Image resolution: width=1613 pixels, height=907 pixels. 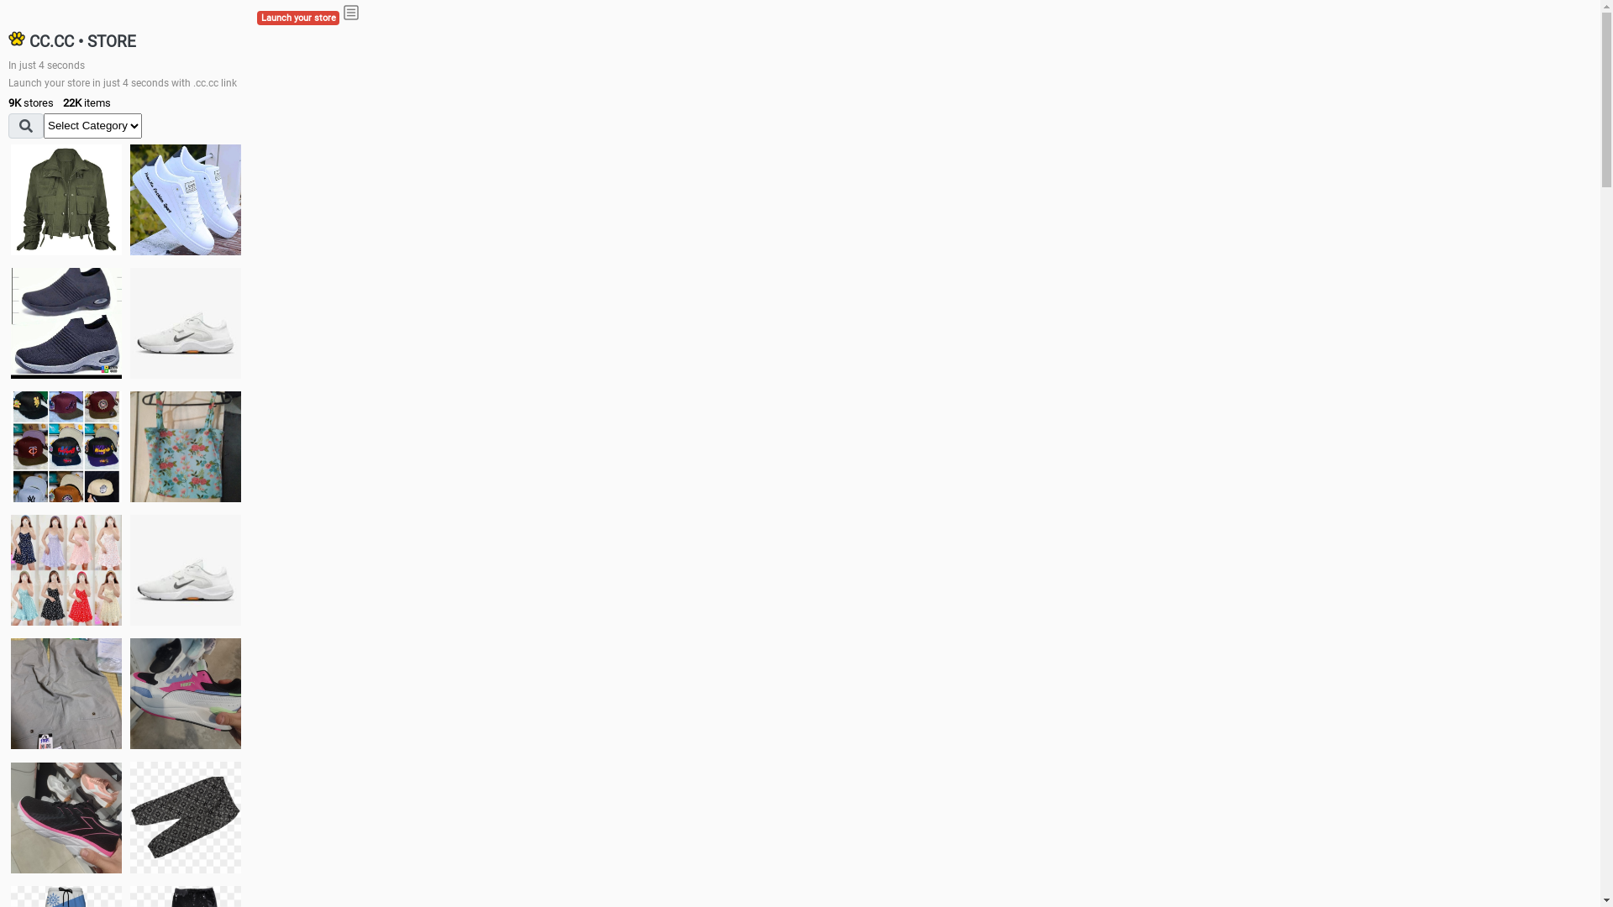 What do you see at coordinates (66, 447) in the screenshot?
I see `Things we need` at bounding box center [66, 447].